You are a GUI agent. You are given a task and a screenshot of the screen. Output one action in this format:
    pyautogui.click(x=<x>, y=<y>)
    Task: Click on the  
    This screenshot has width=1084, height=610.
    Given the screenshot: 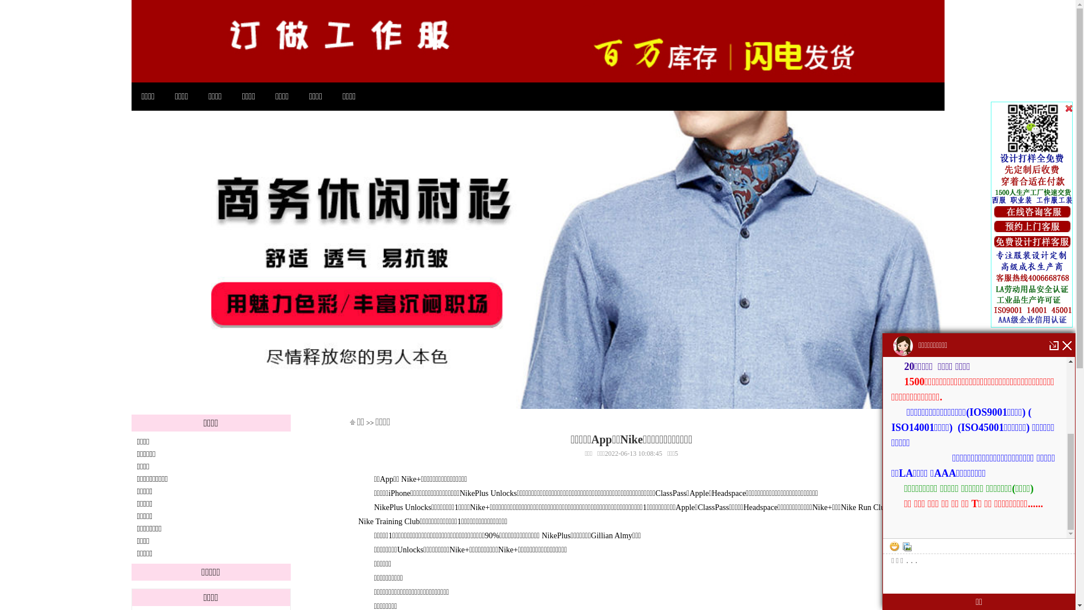 What is the action you would take?
    pyautogui.click(x=1032, y=226)
    